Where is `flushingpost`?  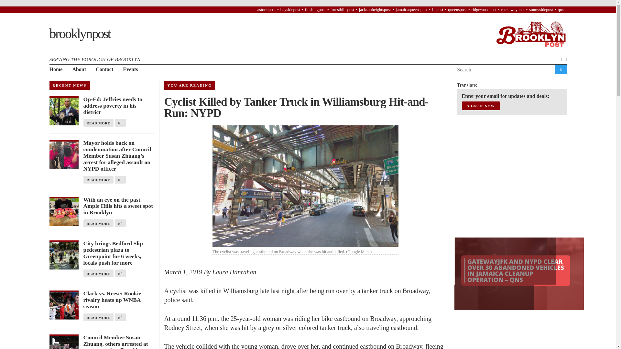
flushingpost is located at coordinates (315, 9).